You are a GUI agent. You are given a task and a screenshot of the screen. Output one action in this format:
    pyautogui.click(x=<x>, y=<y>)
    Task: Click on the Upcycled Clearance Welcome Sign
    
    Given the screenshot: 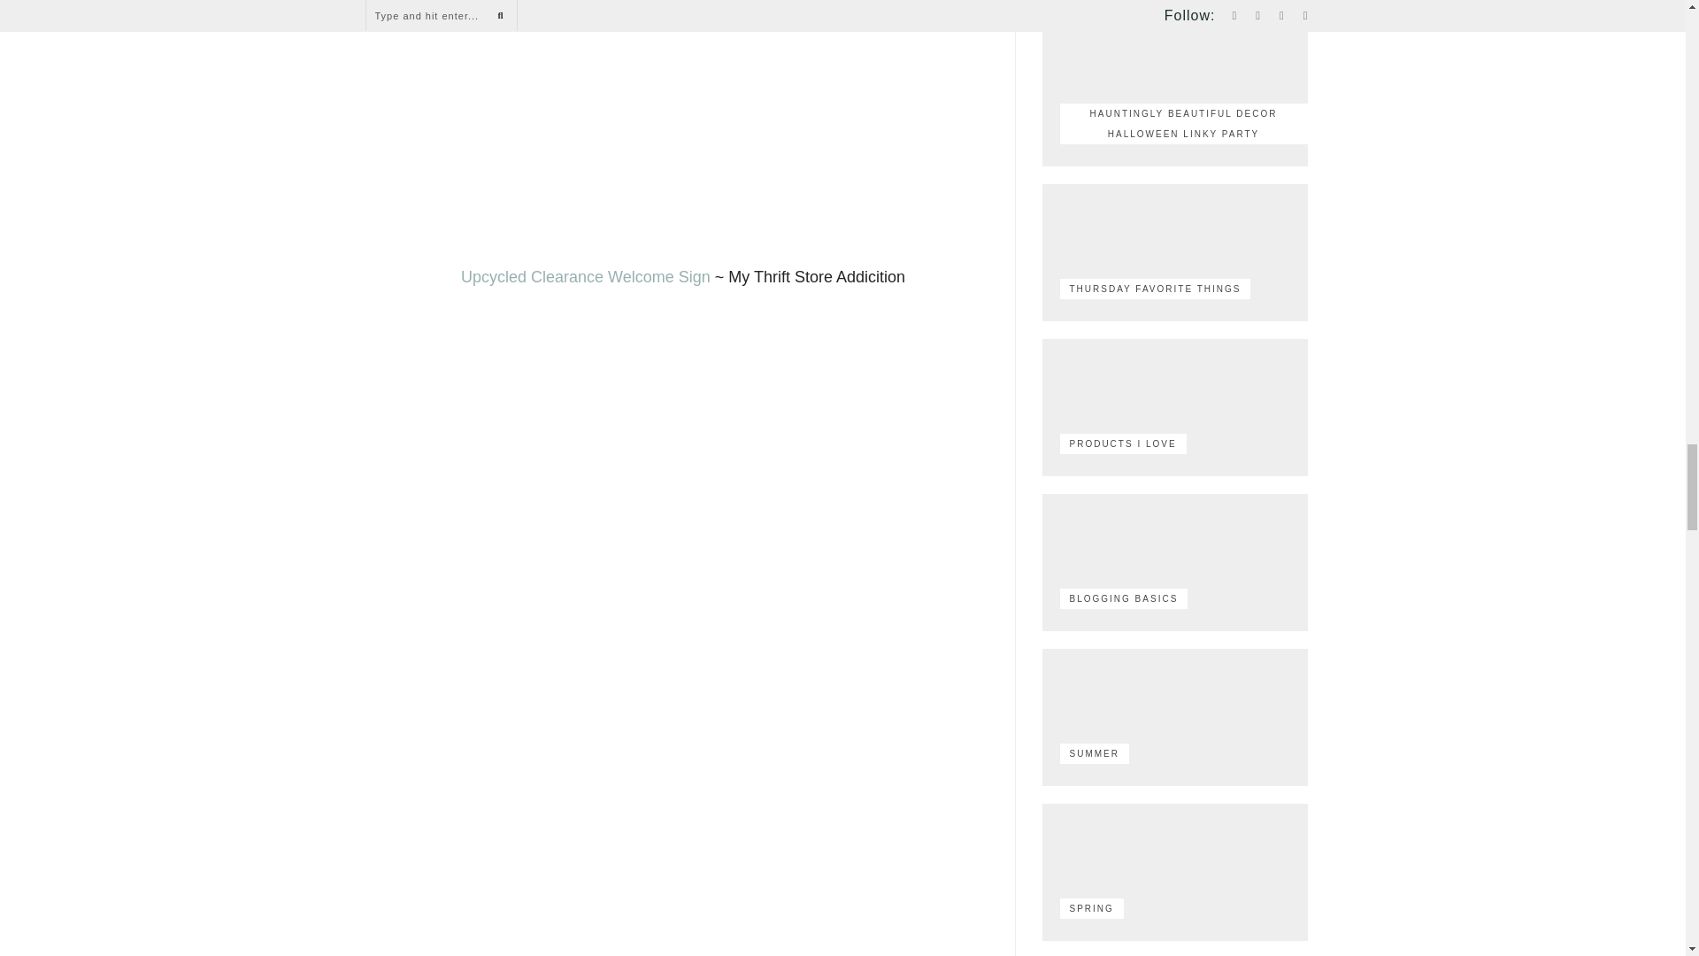 What is the action you would take?
    pyautogui.click(x=585, y=276)
    